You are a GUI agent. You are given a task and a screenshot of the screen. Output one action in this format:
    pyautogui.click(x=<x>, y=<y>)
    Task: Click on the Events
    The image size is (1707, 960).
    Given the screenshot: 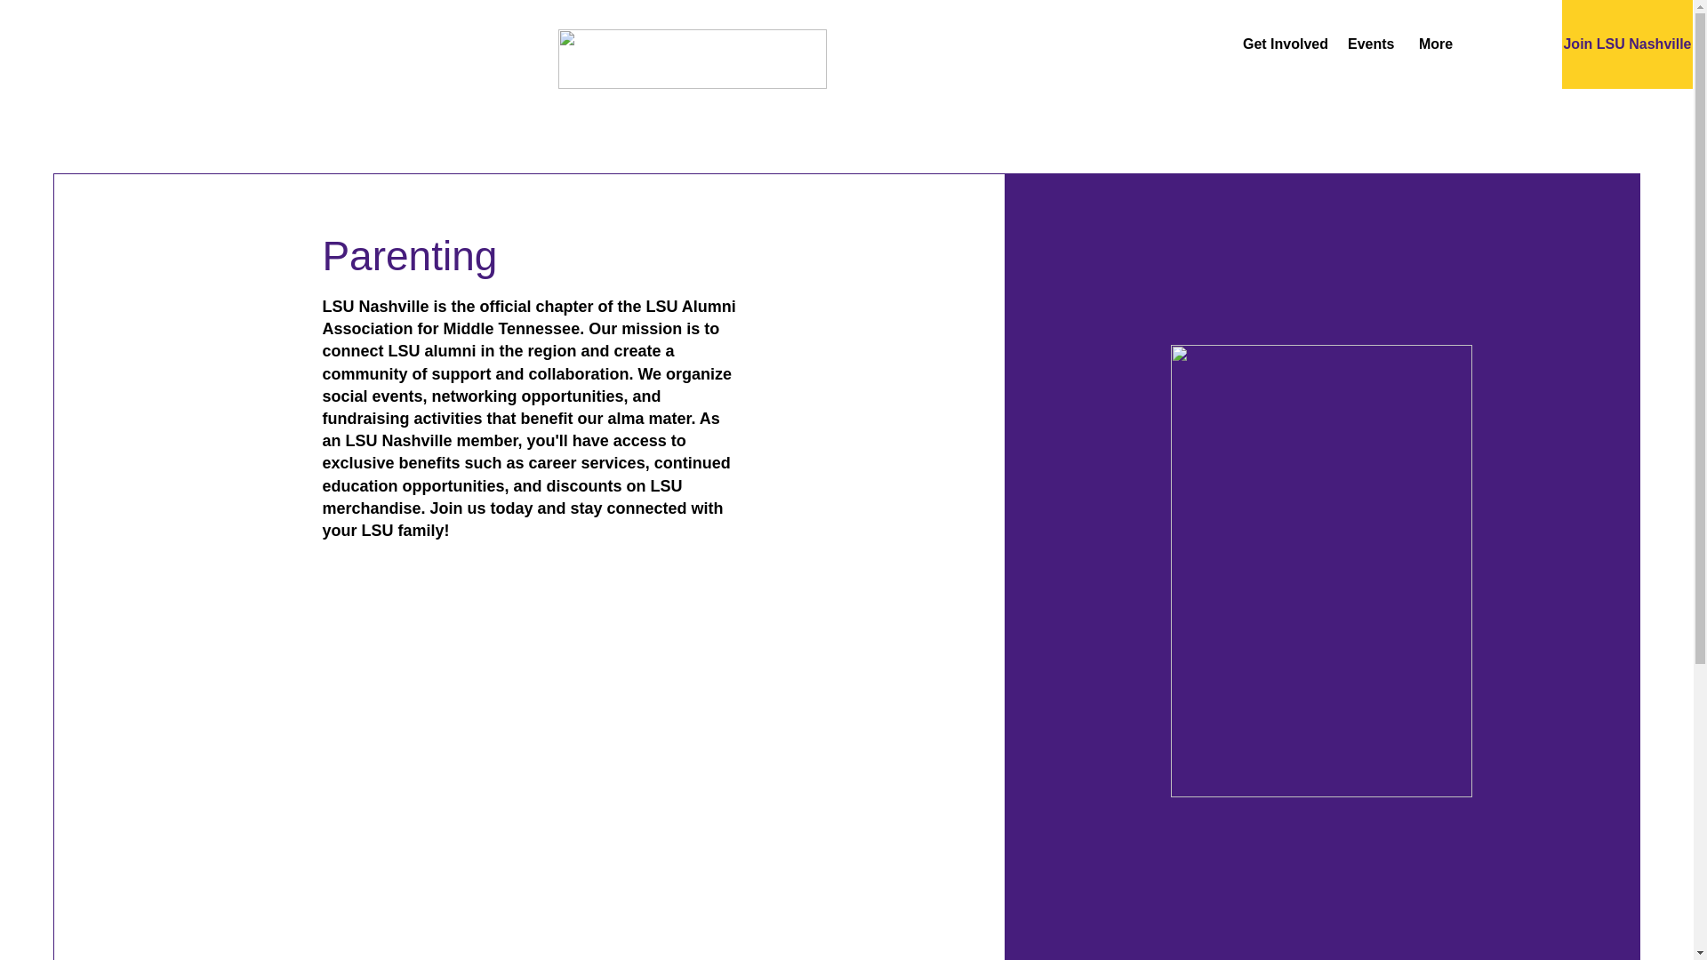 What is the action you would take?
    pyautogui.click(x=1369, y=44)
    